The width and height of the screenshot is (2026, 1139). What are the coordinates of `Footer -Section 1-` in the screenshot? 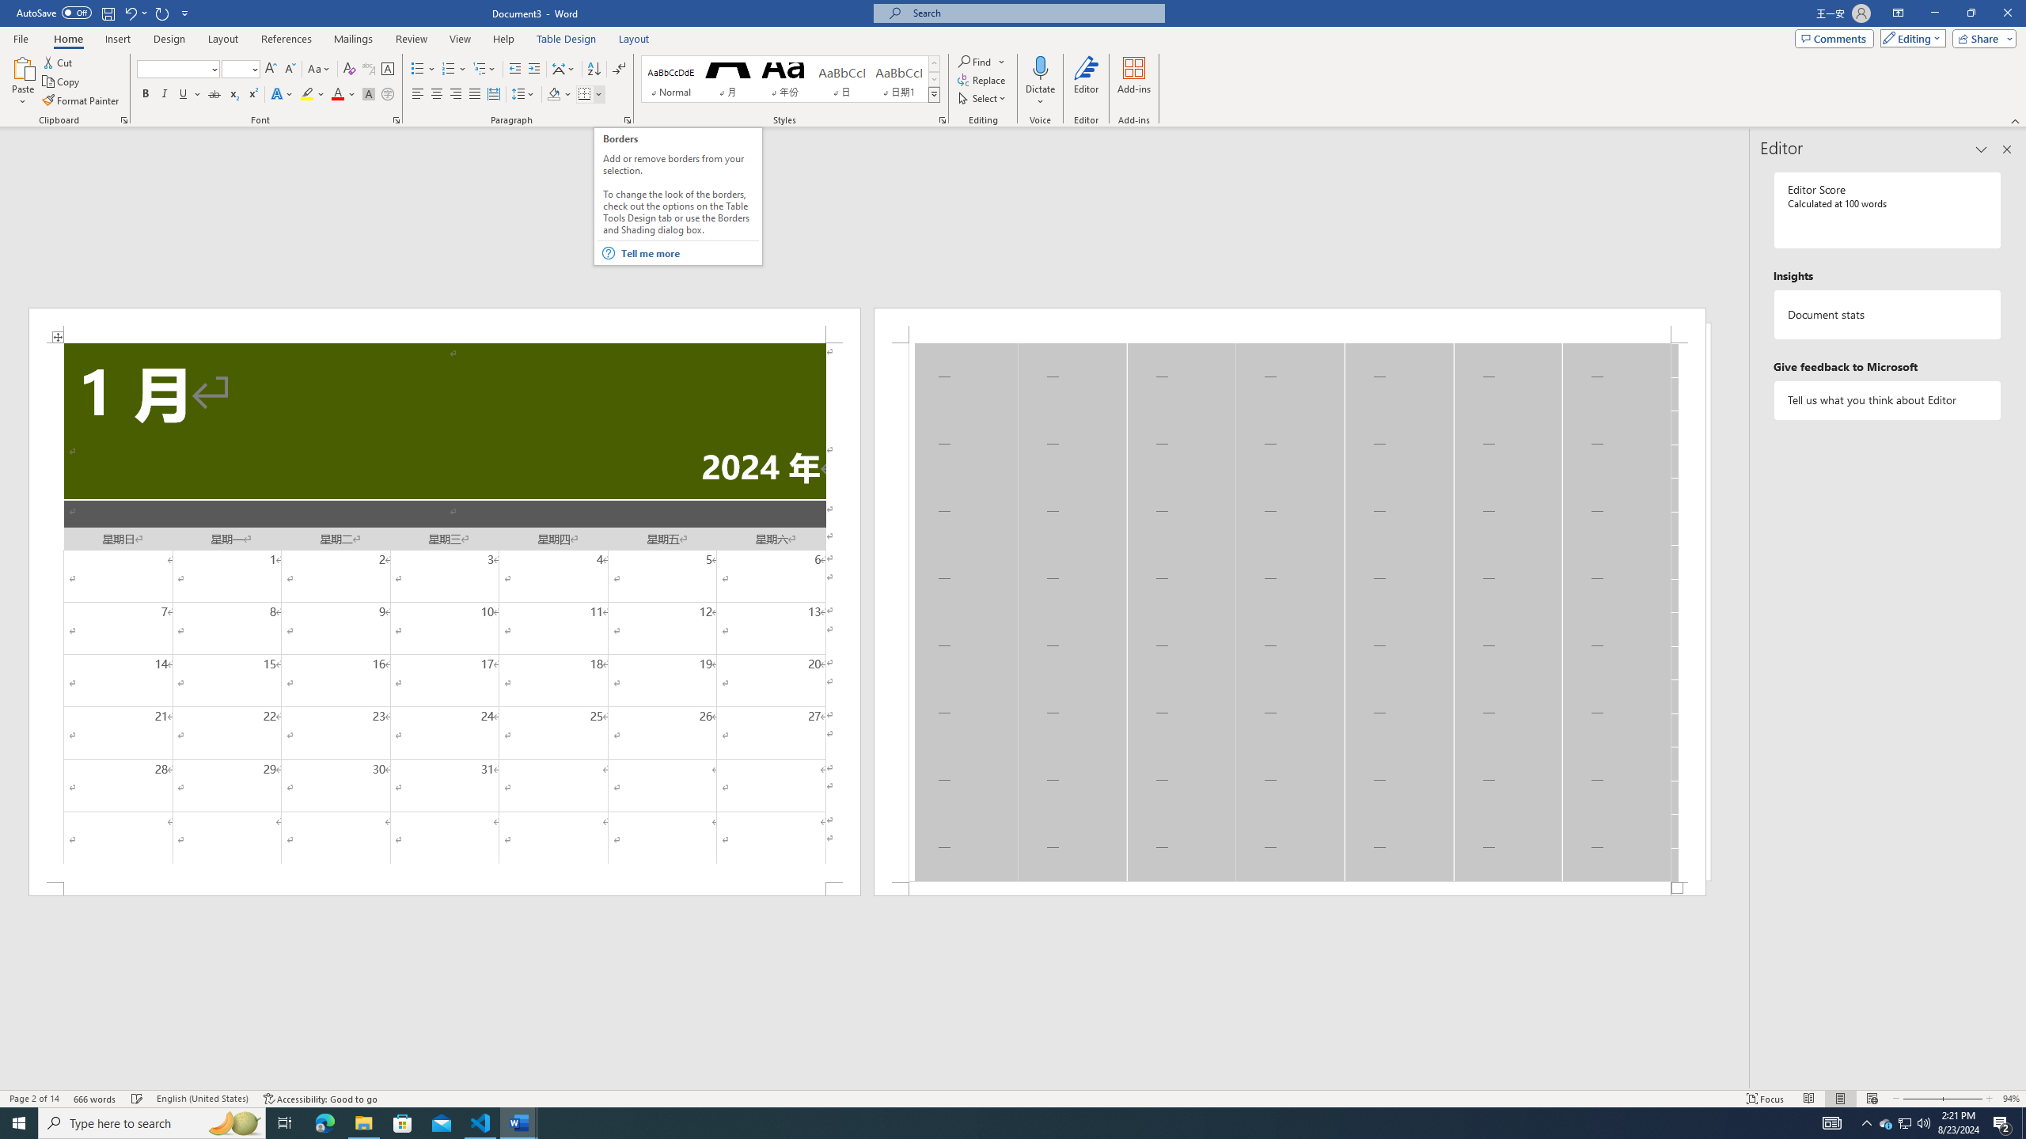 It's located at (1289, 889).